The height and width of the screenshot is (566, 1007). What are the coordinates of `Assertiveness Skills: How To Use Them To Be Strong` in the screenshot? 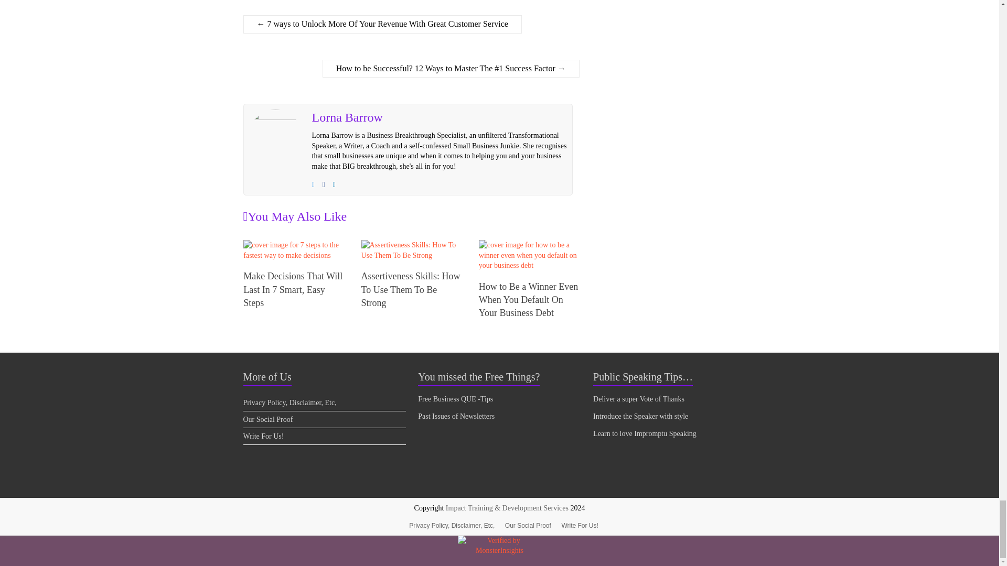 It's located at (411, 289).